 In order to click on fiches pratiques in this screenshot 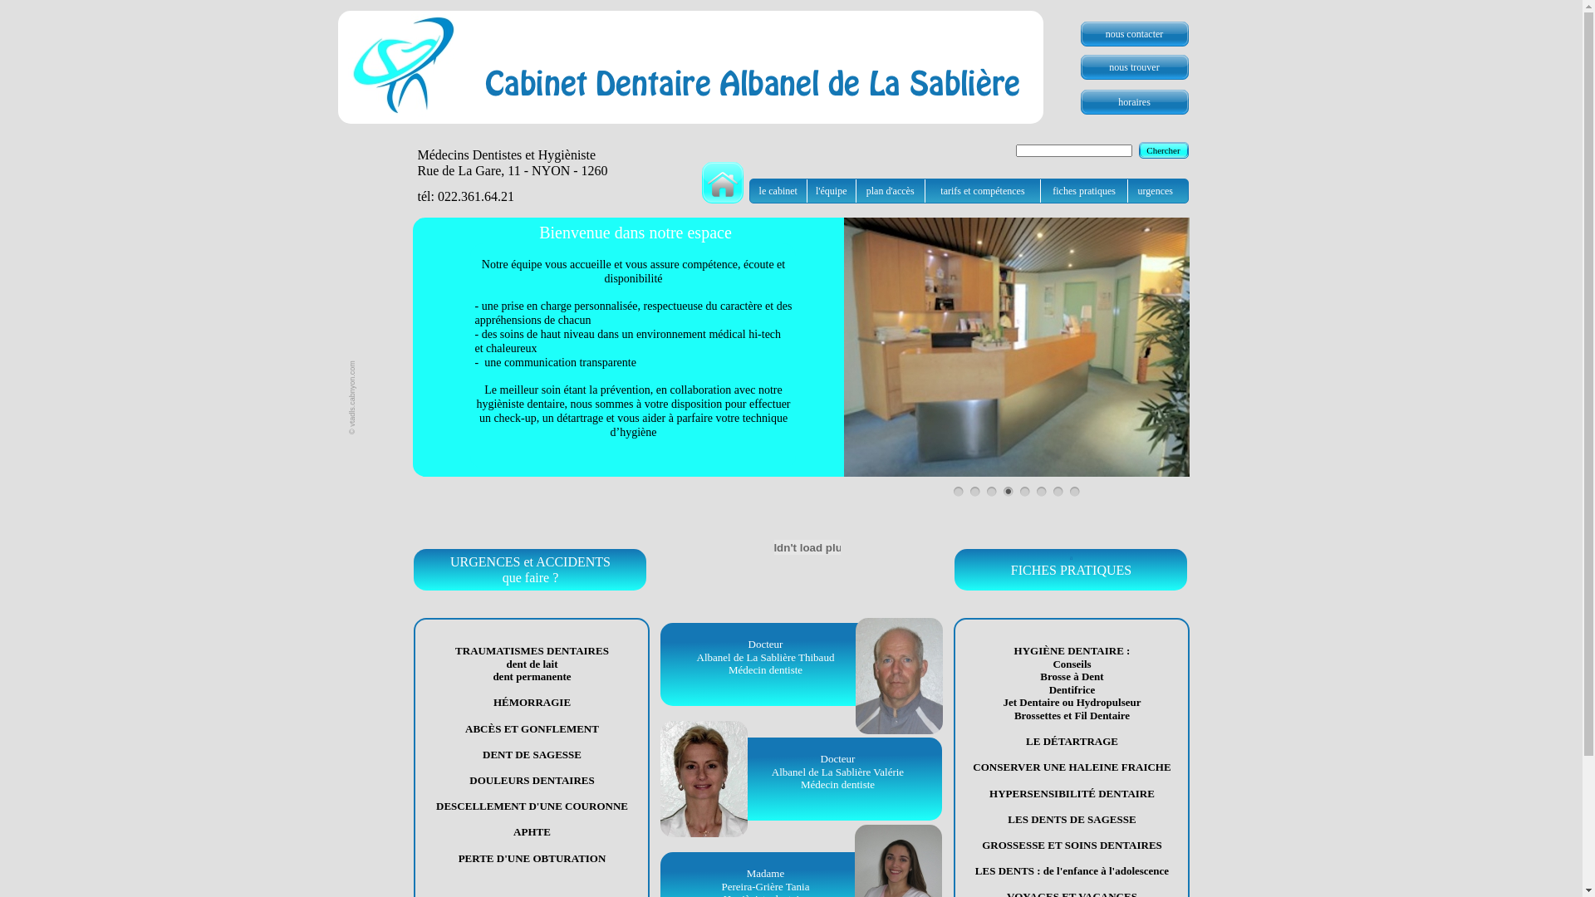, I will do `click(1084, 190)`.